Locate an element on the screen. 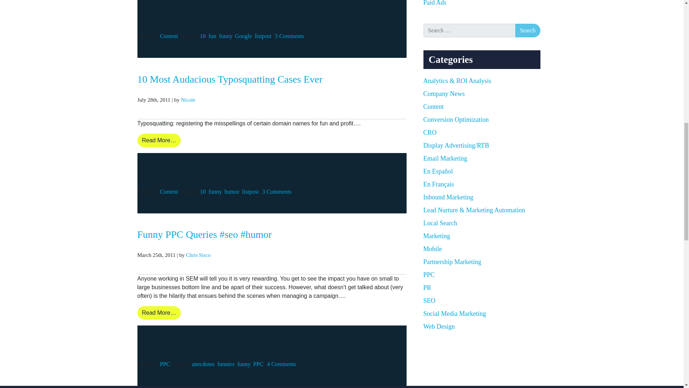 The width and height of the screenshot is (689, 388). funny is located at coordinates (215, 191).